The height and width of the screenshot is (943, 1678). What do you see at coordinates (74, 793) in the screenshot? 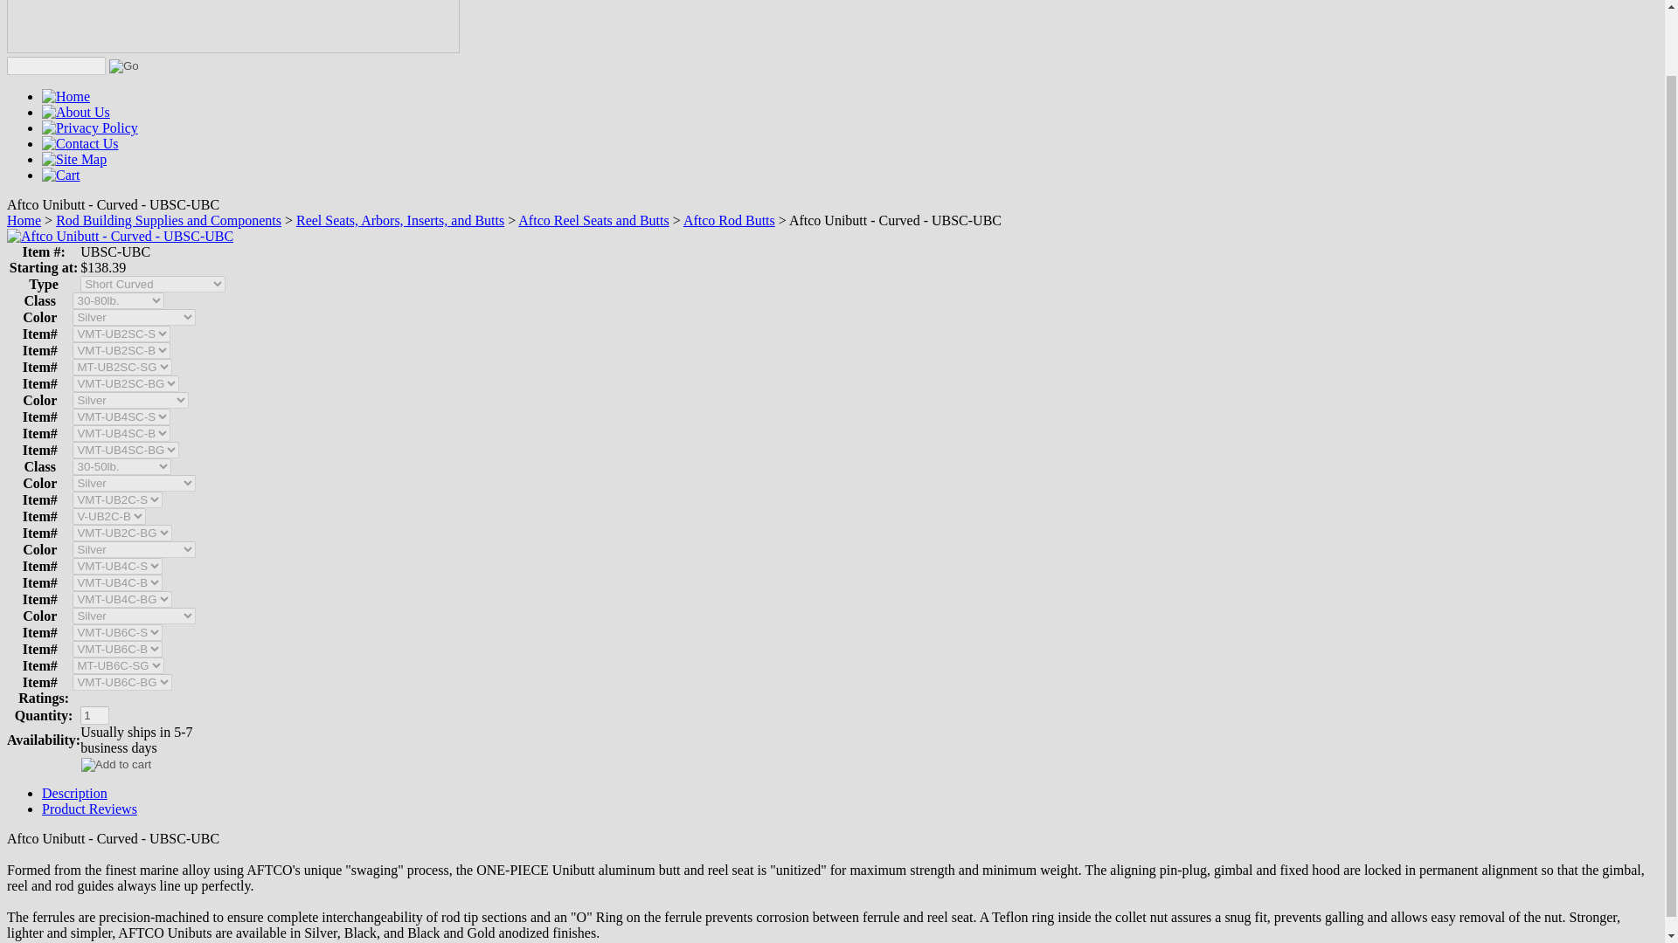
I see `Description` at bounding box center [74, 793].